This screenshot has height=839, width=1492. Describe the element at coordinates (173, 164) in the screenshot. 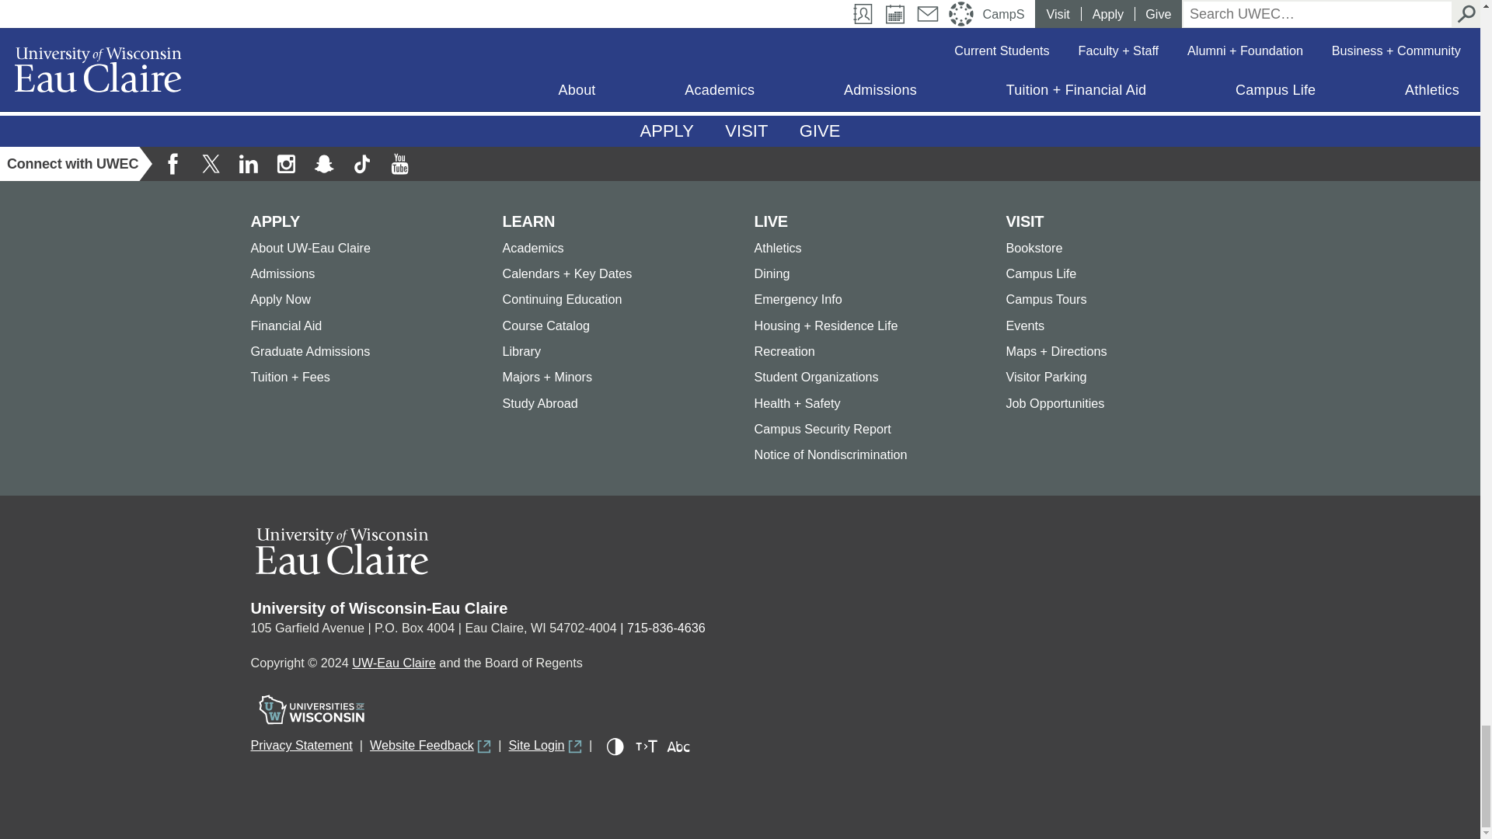

I see `Like us on Facebook` at that location.